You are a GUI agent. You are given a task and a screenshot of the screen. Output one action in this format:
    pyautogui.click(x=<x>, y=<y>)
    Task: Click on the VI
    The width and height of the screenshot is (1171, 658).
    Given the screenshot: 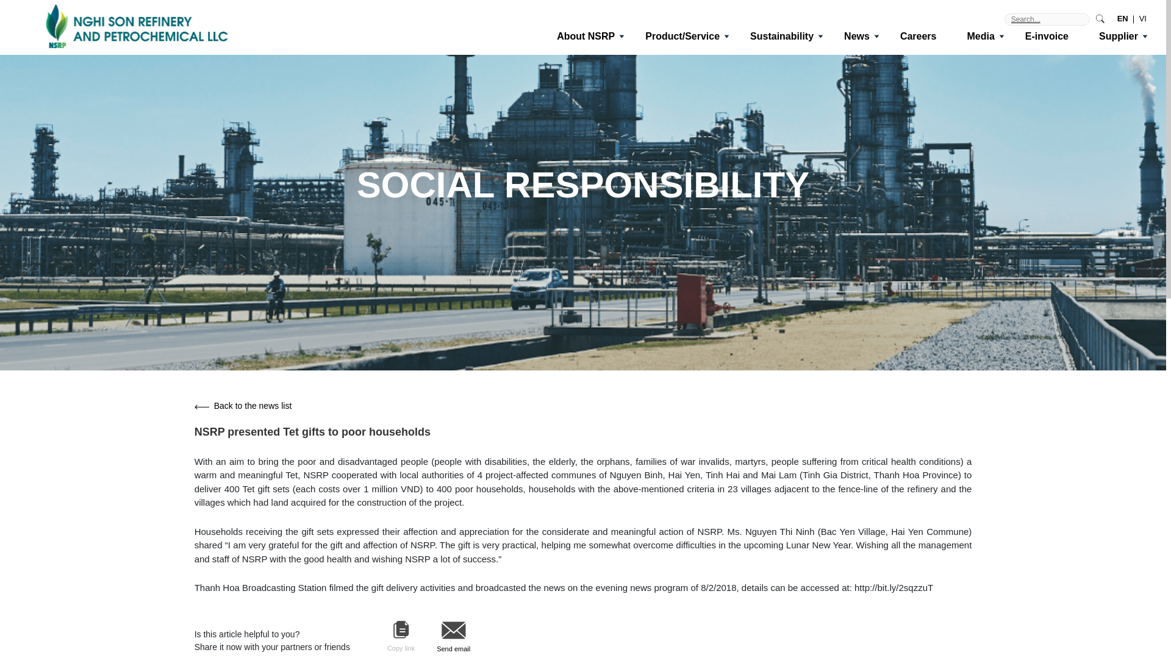 What is the action you would take?
    pyautogui.click(x=1143, y=18)
    